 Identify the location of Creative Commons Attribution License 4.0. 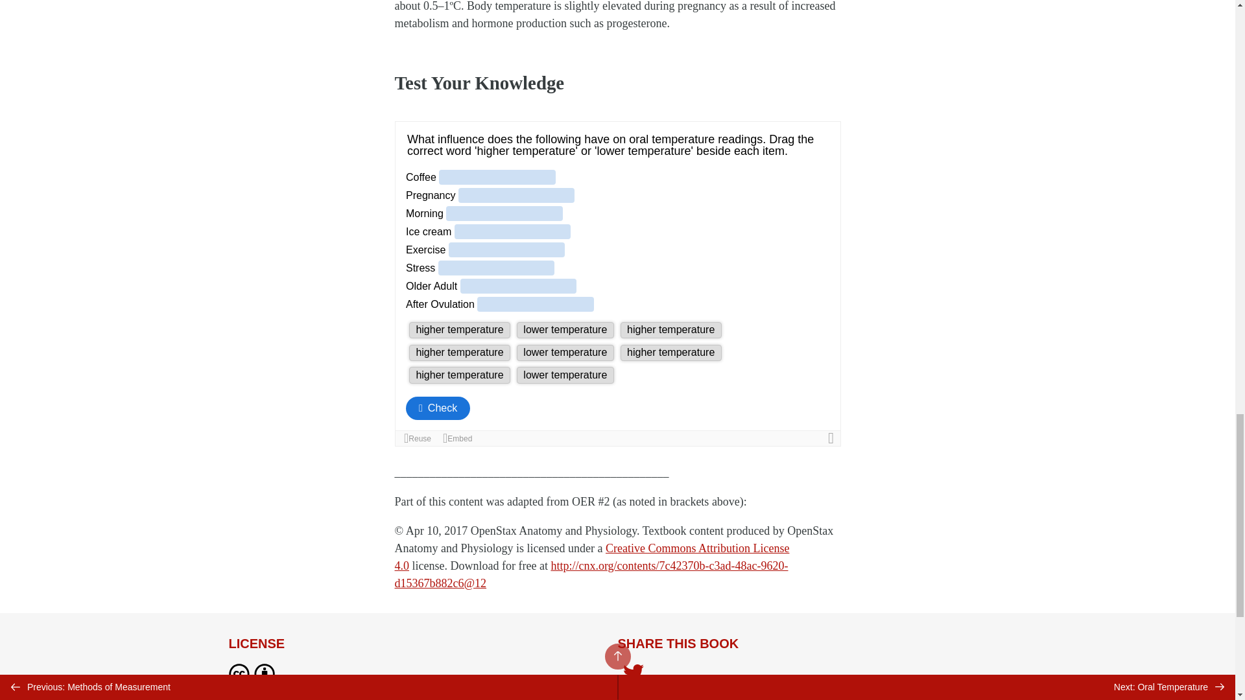
(591, 557).